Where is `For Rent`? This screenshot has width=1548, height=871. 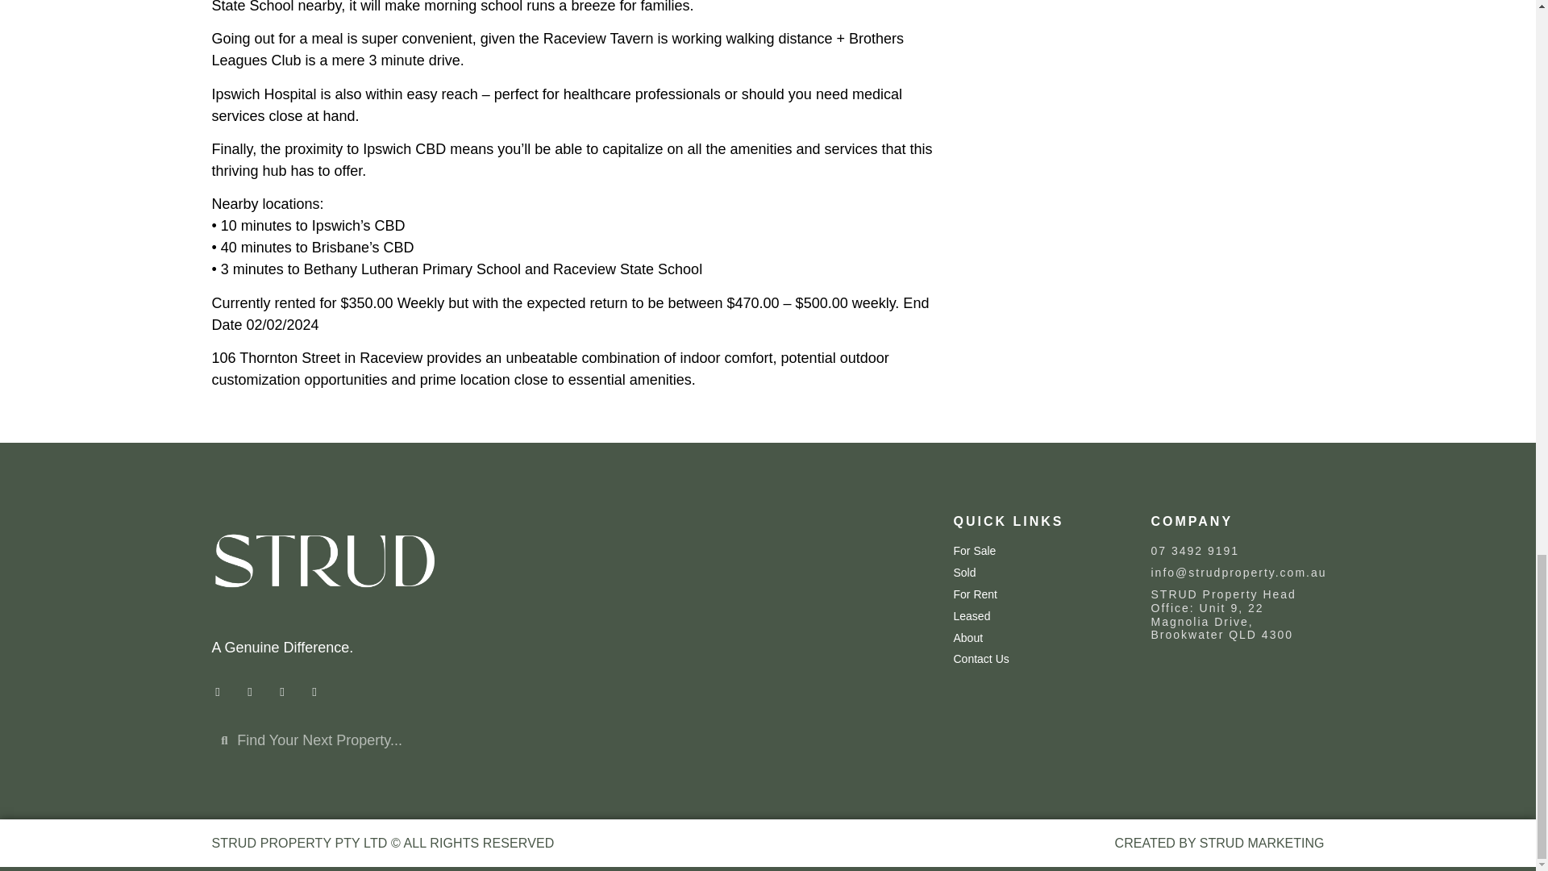
For Rent is located at coordinates (1035, 595).